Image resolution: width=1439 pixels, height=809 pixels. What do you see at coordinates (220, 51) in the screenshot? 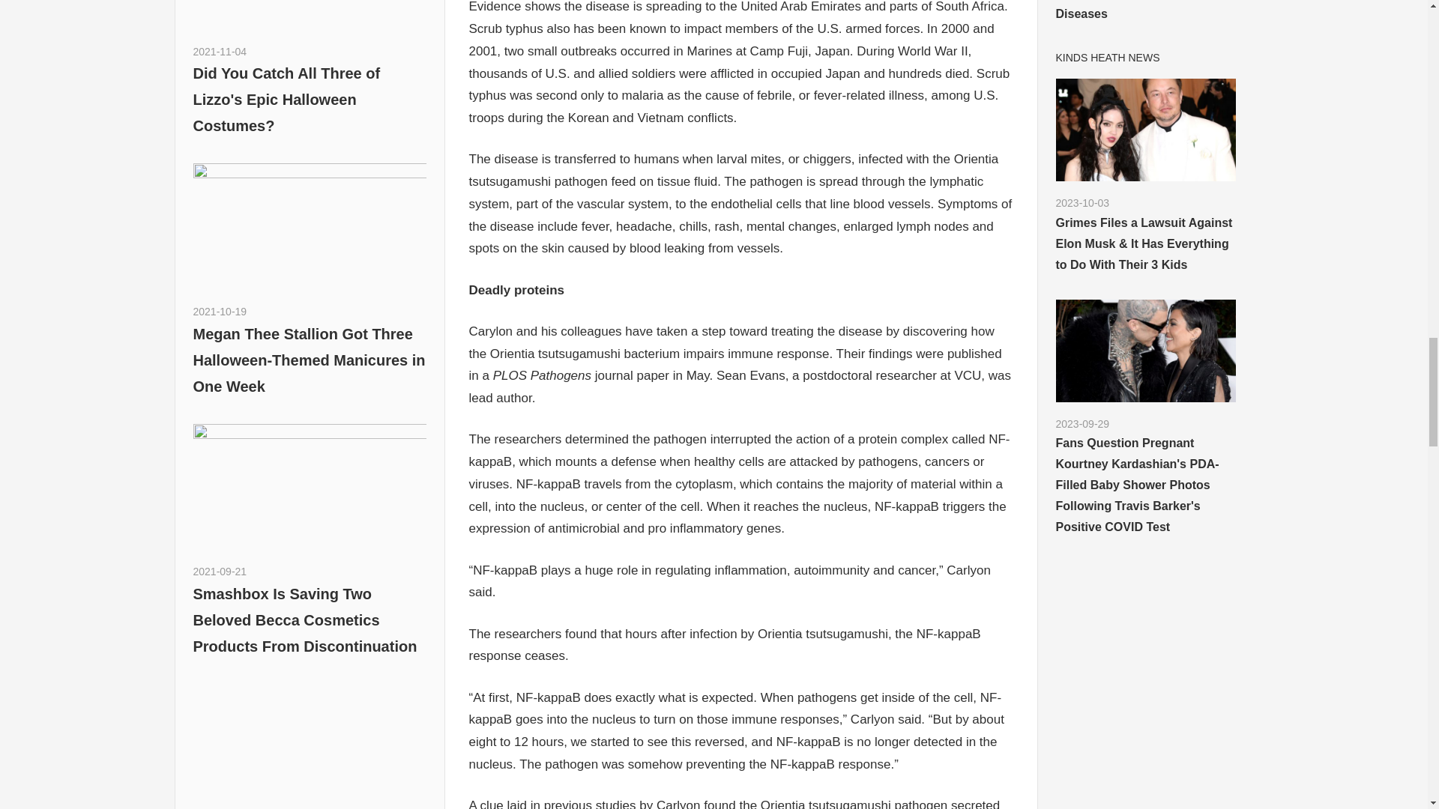
I see `13:48` at bounding box center [220, 51].